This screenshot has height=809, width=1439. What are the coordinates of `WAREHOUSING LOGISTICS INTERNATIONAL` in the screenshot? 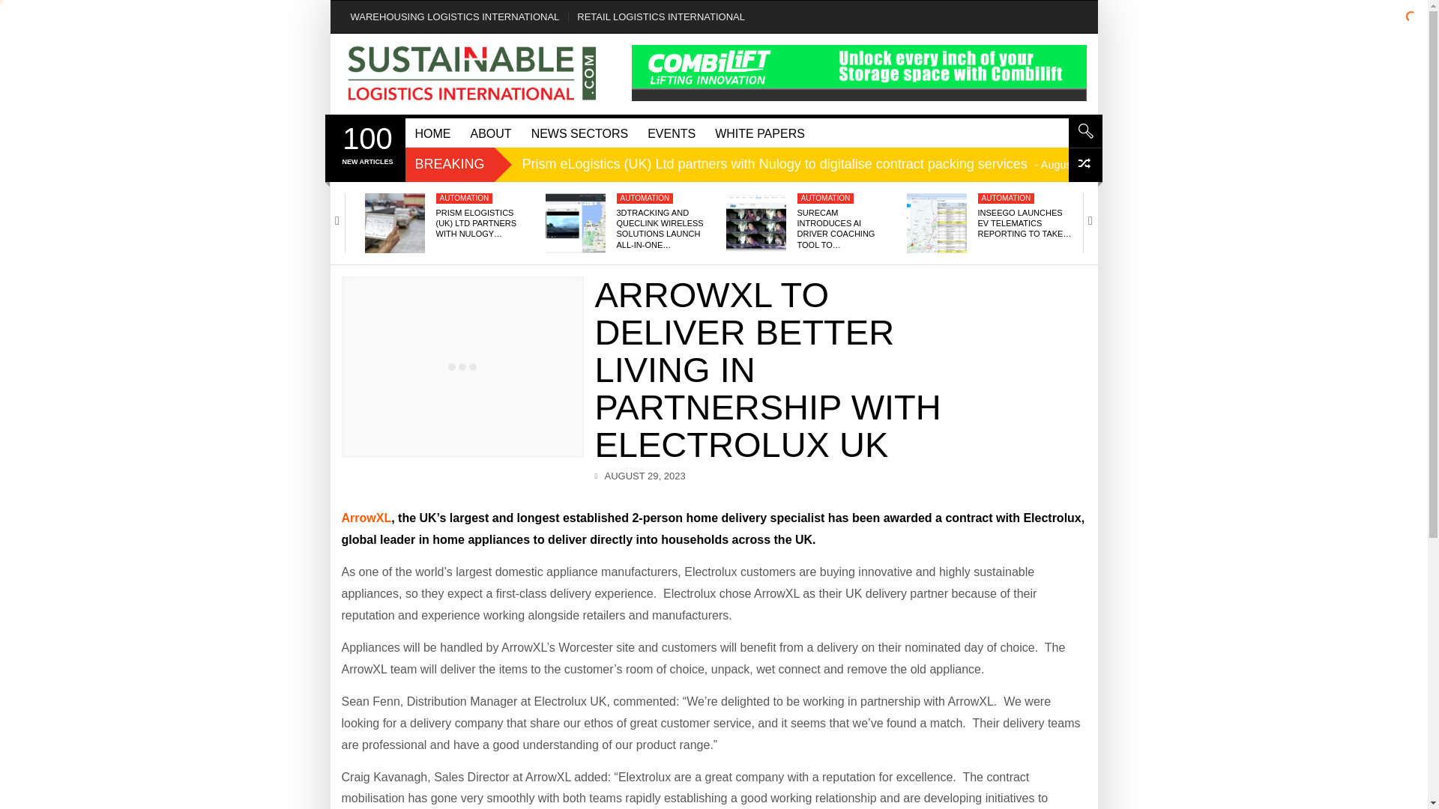 It's located at (455, 16).